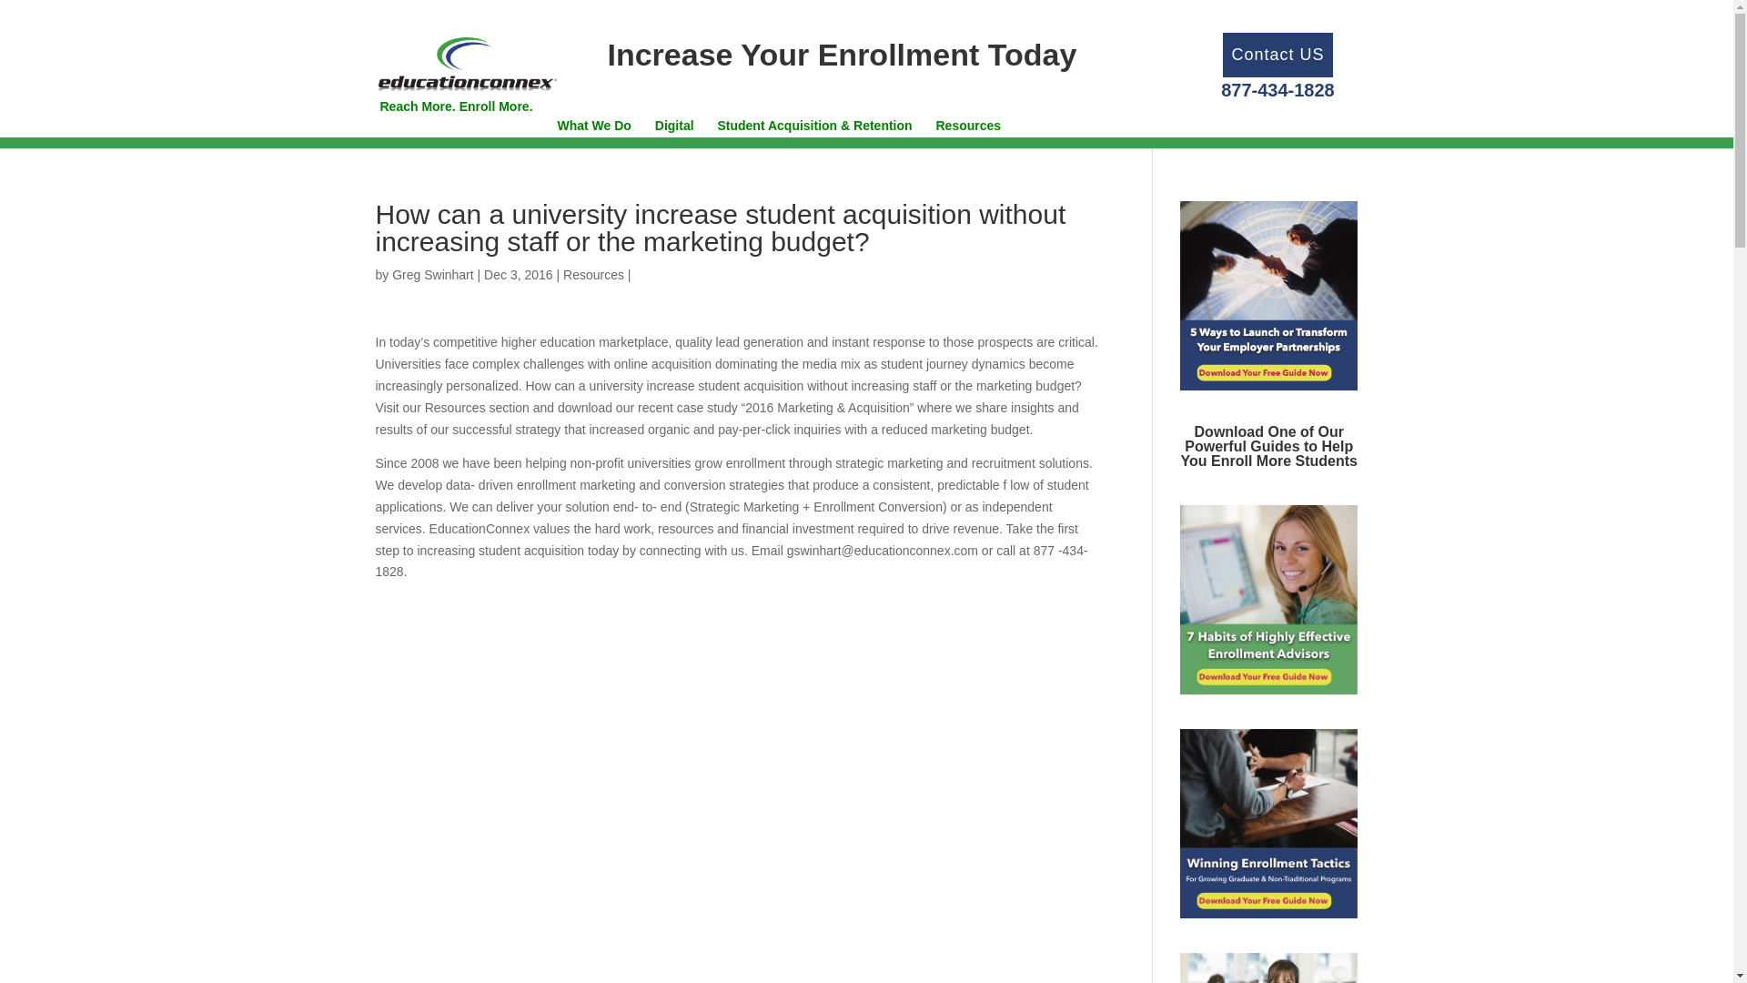 The image size is (1747, 983). Describe the element at coordinates (432, 274) in the screenshot. I see `Greg Swinhart` at that location.